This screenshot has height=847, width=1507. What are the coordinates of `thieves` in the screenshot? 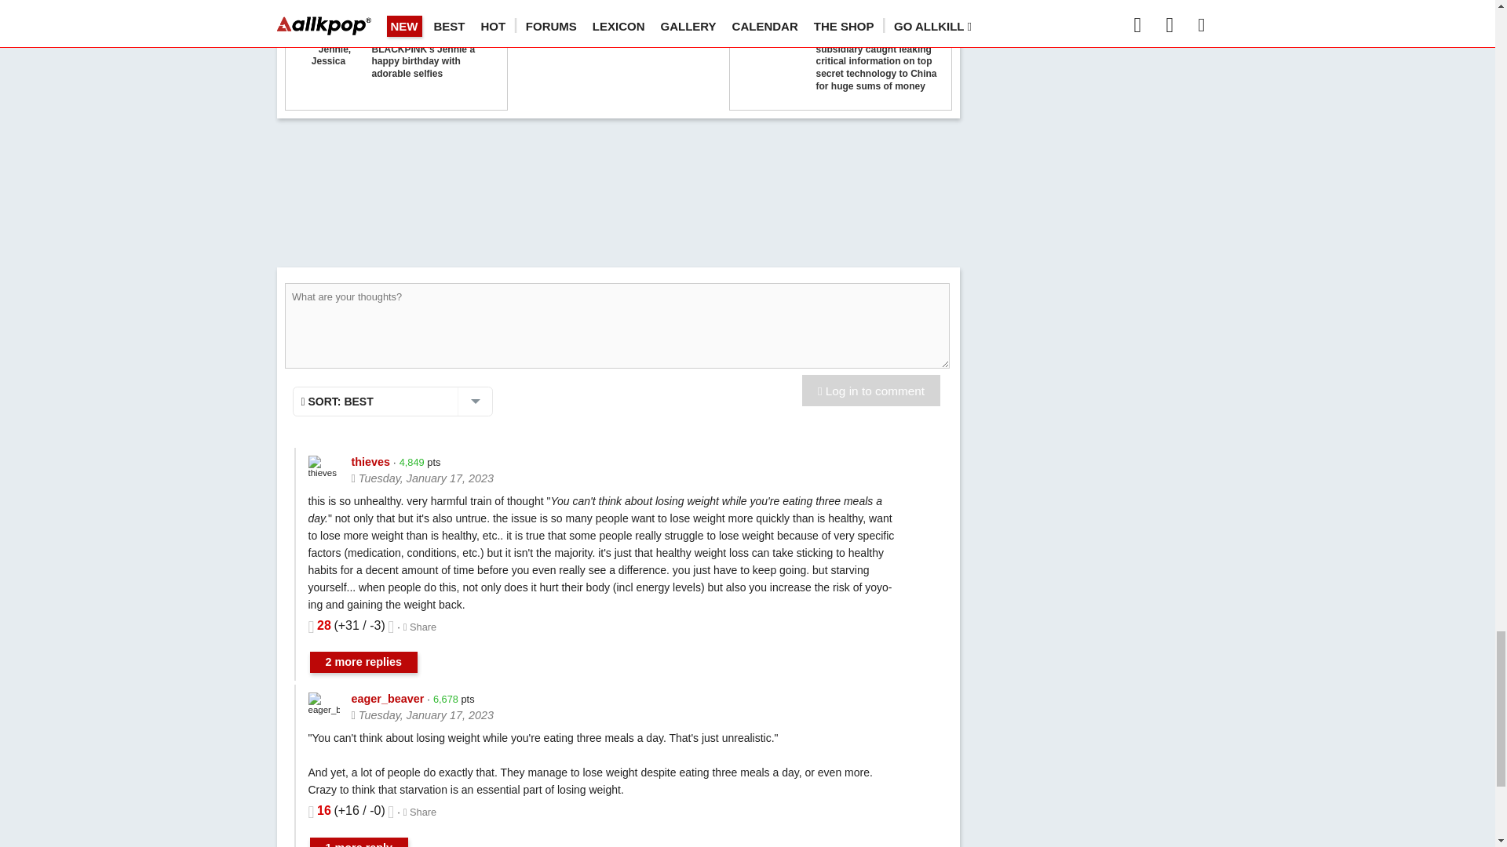 It's located at (323, 467).